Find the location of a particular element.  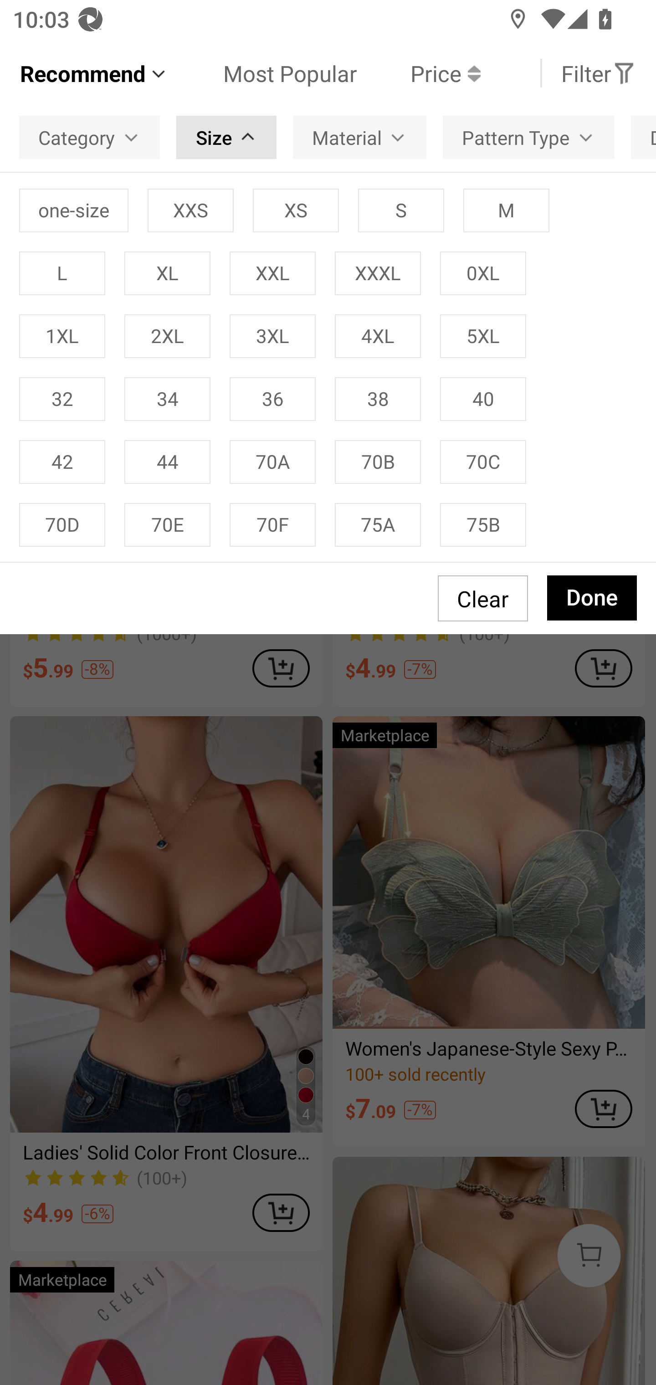

Category is located at coordinates (89, 138).